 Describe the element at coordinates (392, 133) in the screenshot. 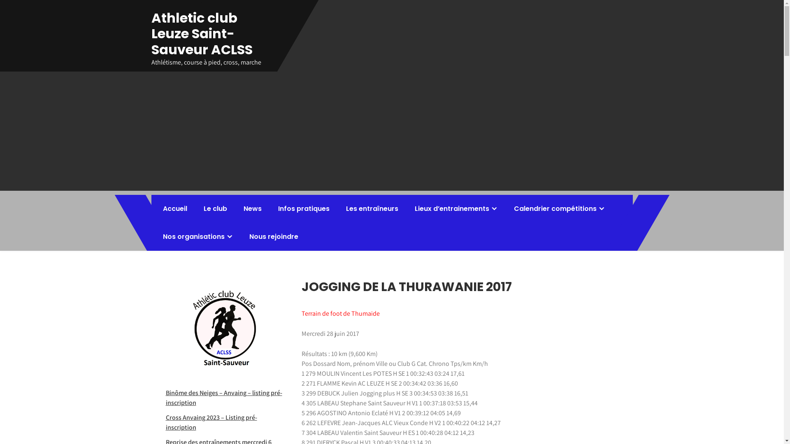

I see `Advertisement` at that location.